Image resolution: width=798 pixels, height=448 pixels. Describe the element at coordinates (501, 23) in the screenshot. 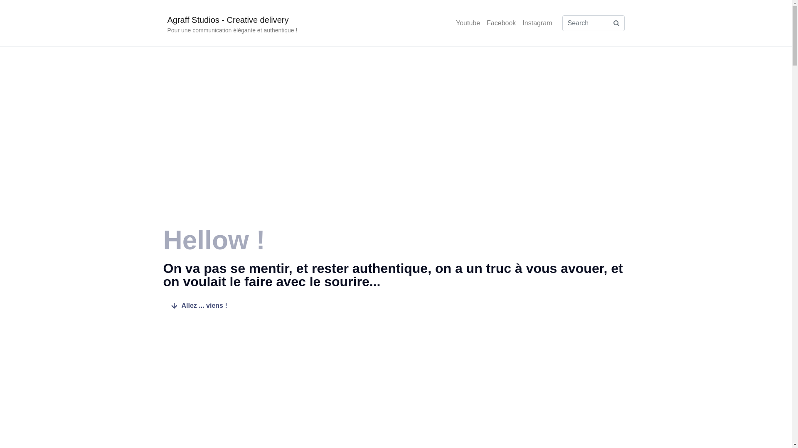

I see `Facebook` at that location.